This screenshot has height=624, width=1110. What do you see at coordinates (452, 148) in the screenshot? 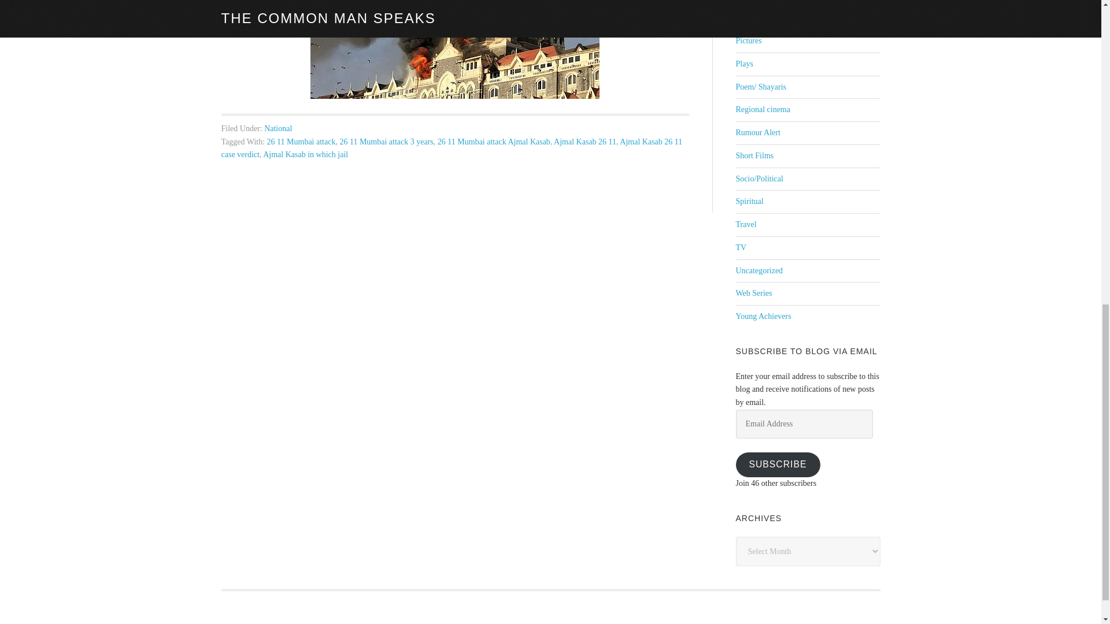
I see `Ajmal Kasab 26 11 case verdict` at bounding box center [452, 148].